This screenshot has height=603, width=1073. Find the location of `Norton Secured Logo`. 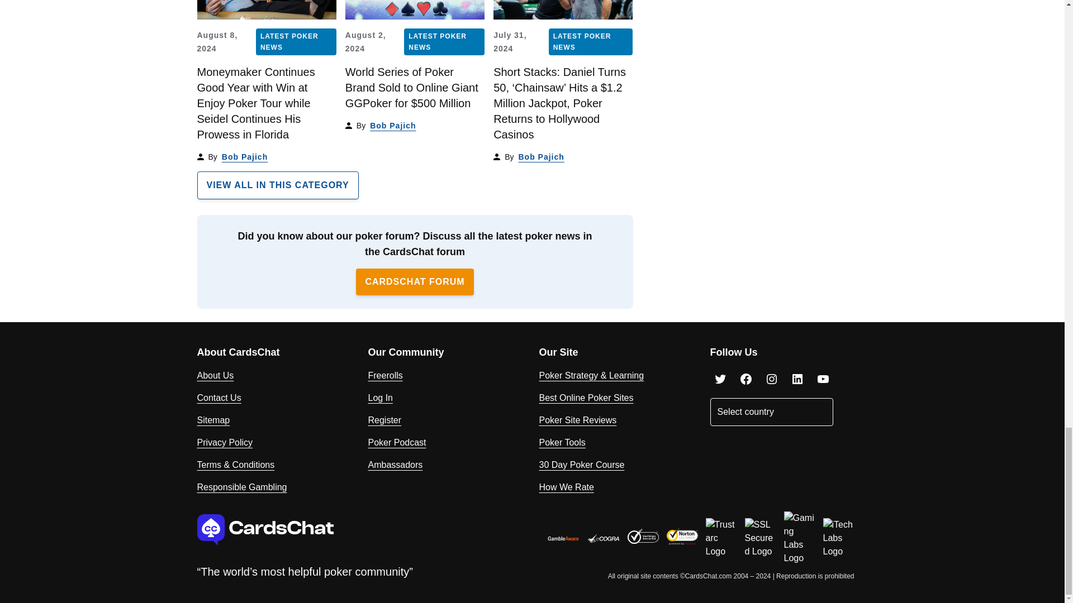

Norton Secured Logo is located at coordinates (682, 537).